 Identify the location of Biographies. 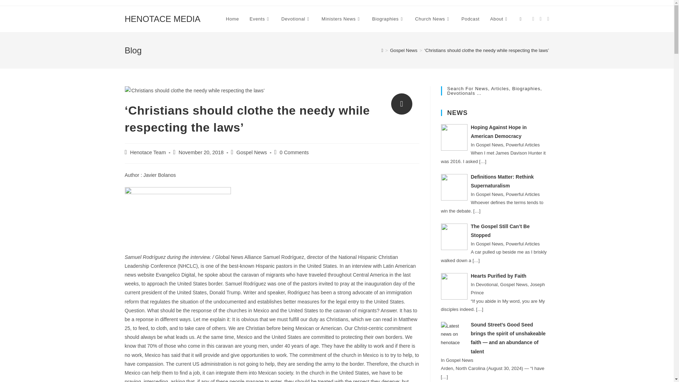
(388, 19).